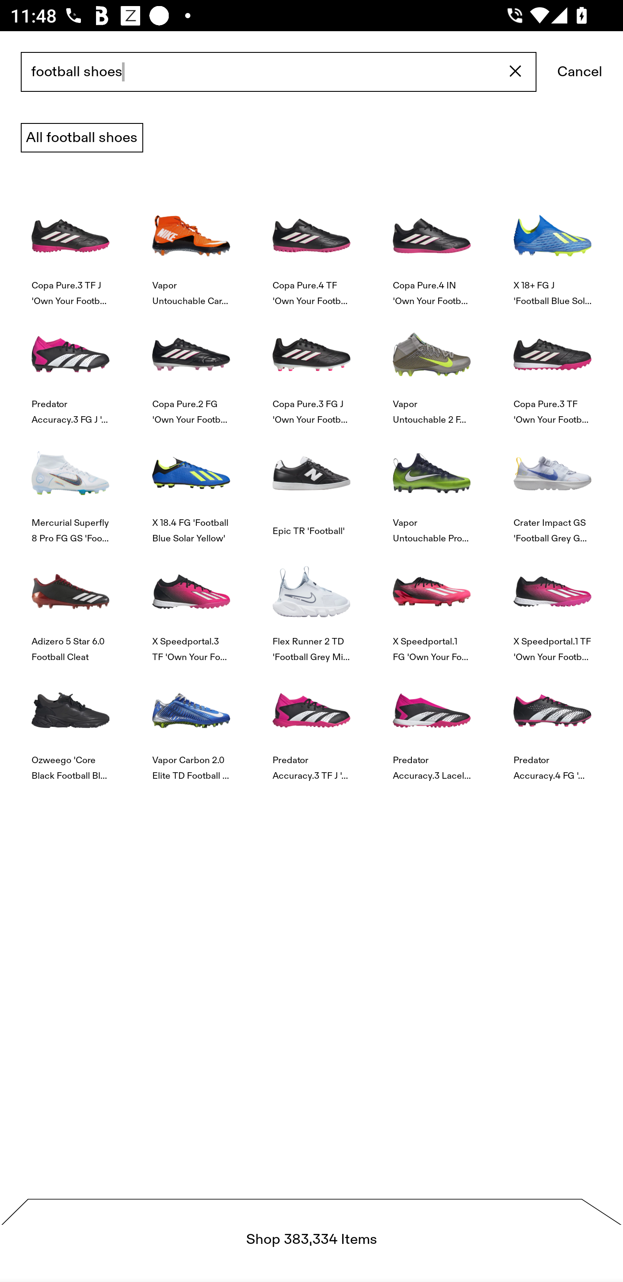 The width and height of the screenshot is (623, 1282). Describe the element at coordinates (311, 1240) in the screenshot. I see `Shop 383,334 Items` at that location.